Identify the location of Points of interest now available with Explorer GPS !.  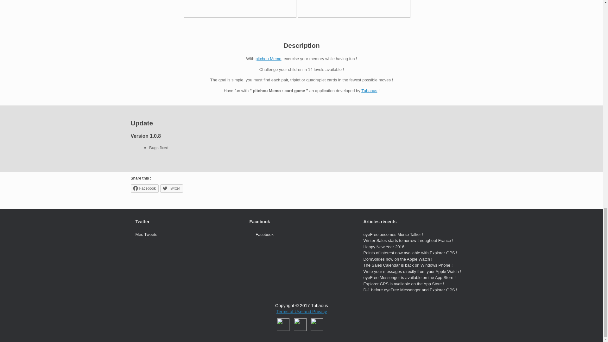
(410, 253).